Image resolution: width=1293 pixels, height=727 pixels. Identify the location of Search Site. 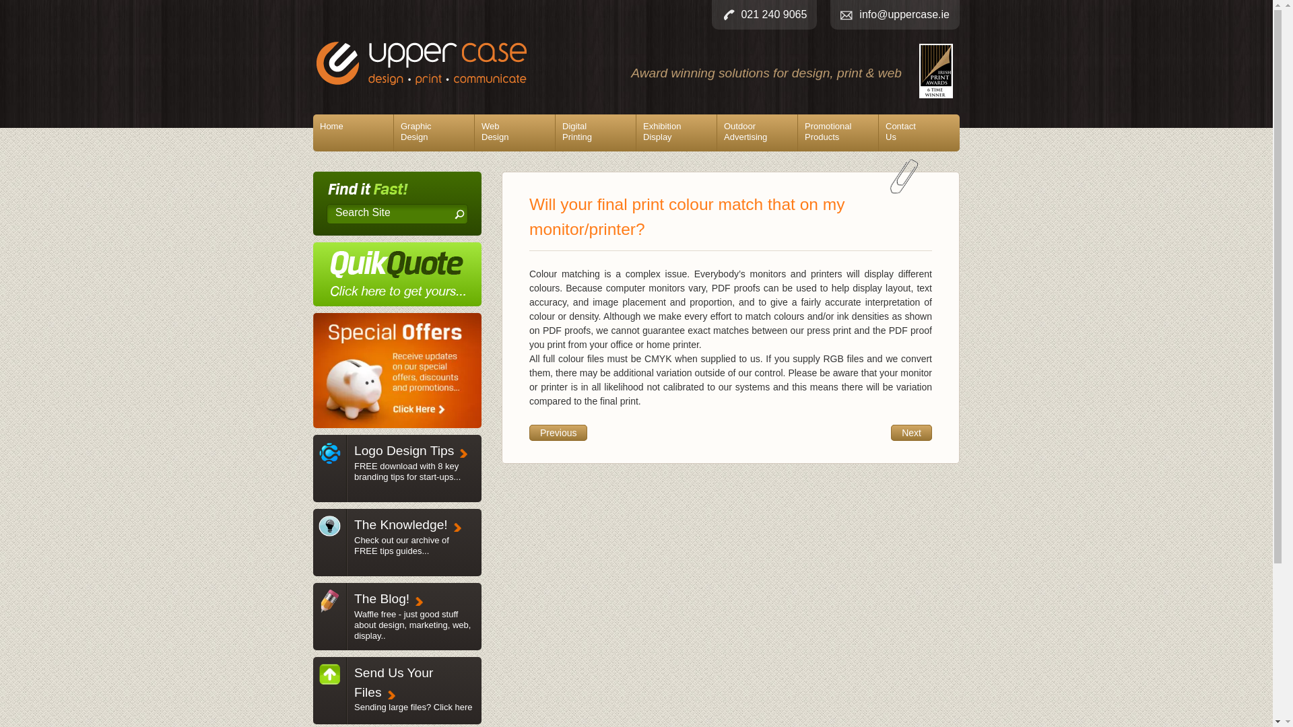
(329, 684).